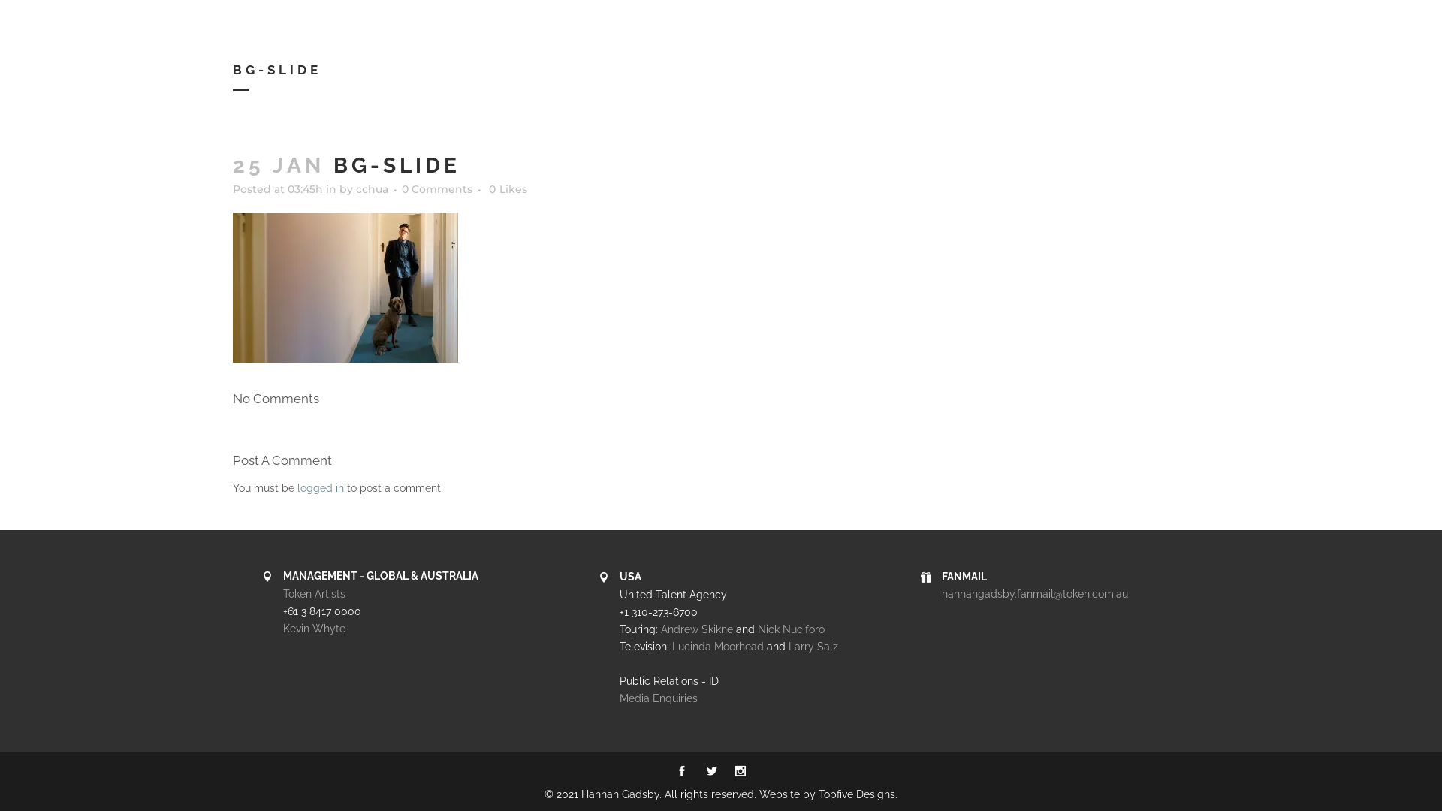 This screenshot has width=1442, height=811. What do you see at coordinates (373, 189) in the screenshot?
I see `cchua` at bounding box center [373, 189].